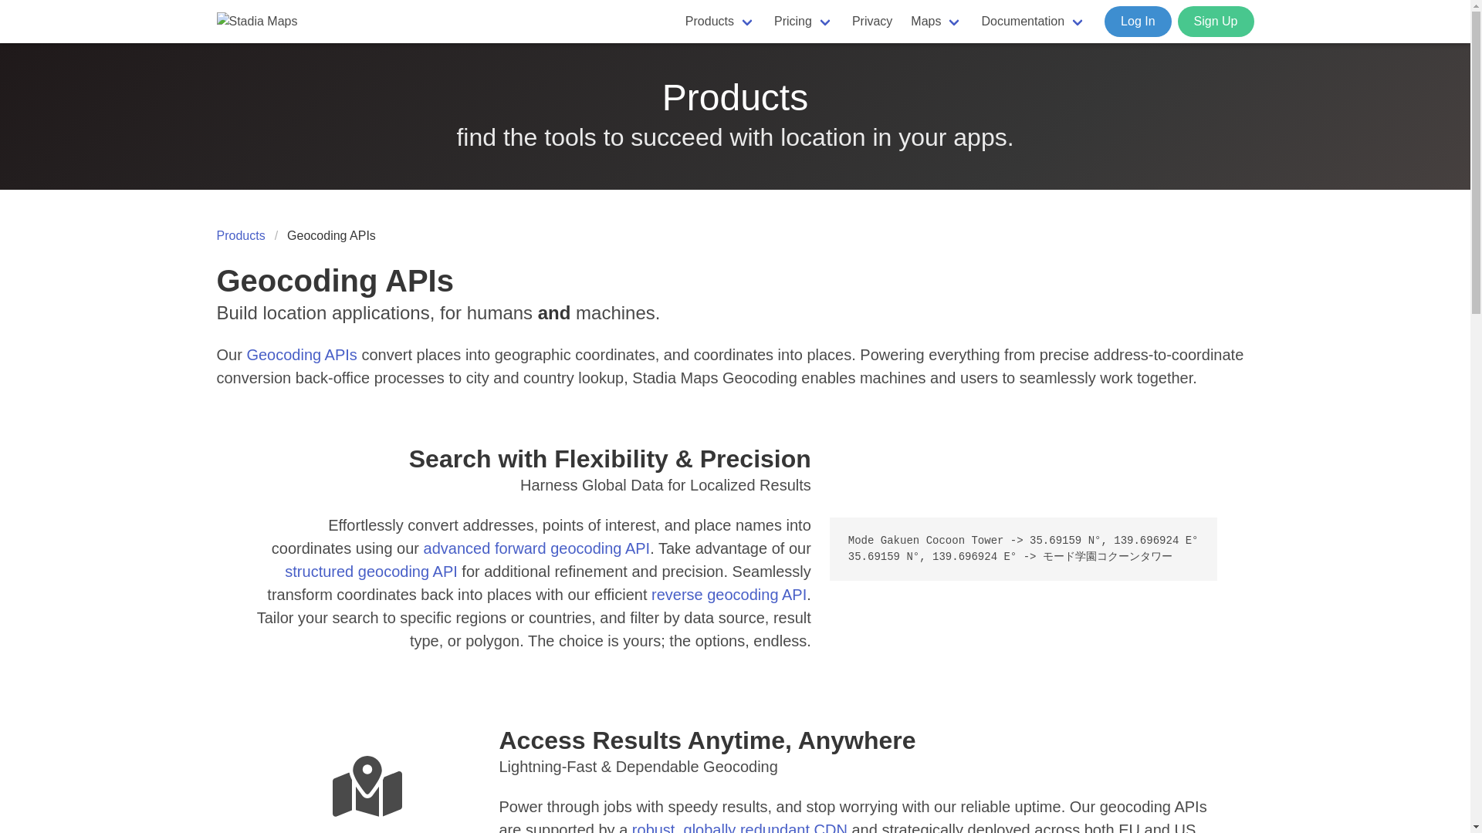 The width and height of the screenshot is (1482, 833). I want to click on reverse geocoding API, so click(729, 594).